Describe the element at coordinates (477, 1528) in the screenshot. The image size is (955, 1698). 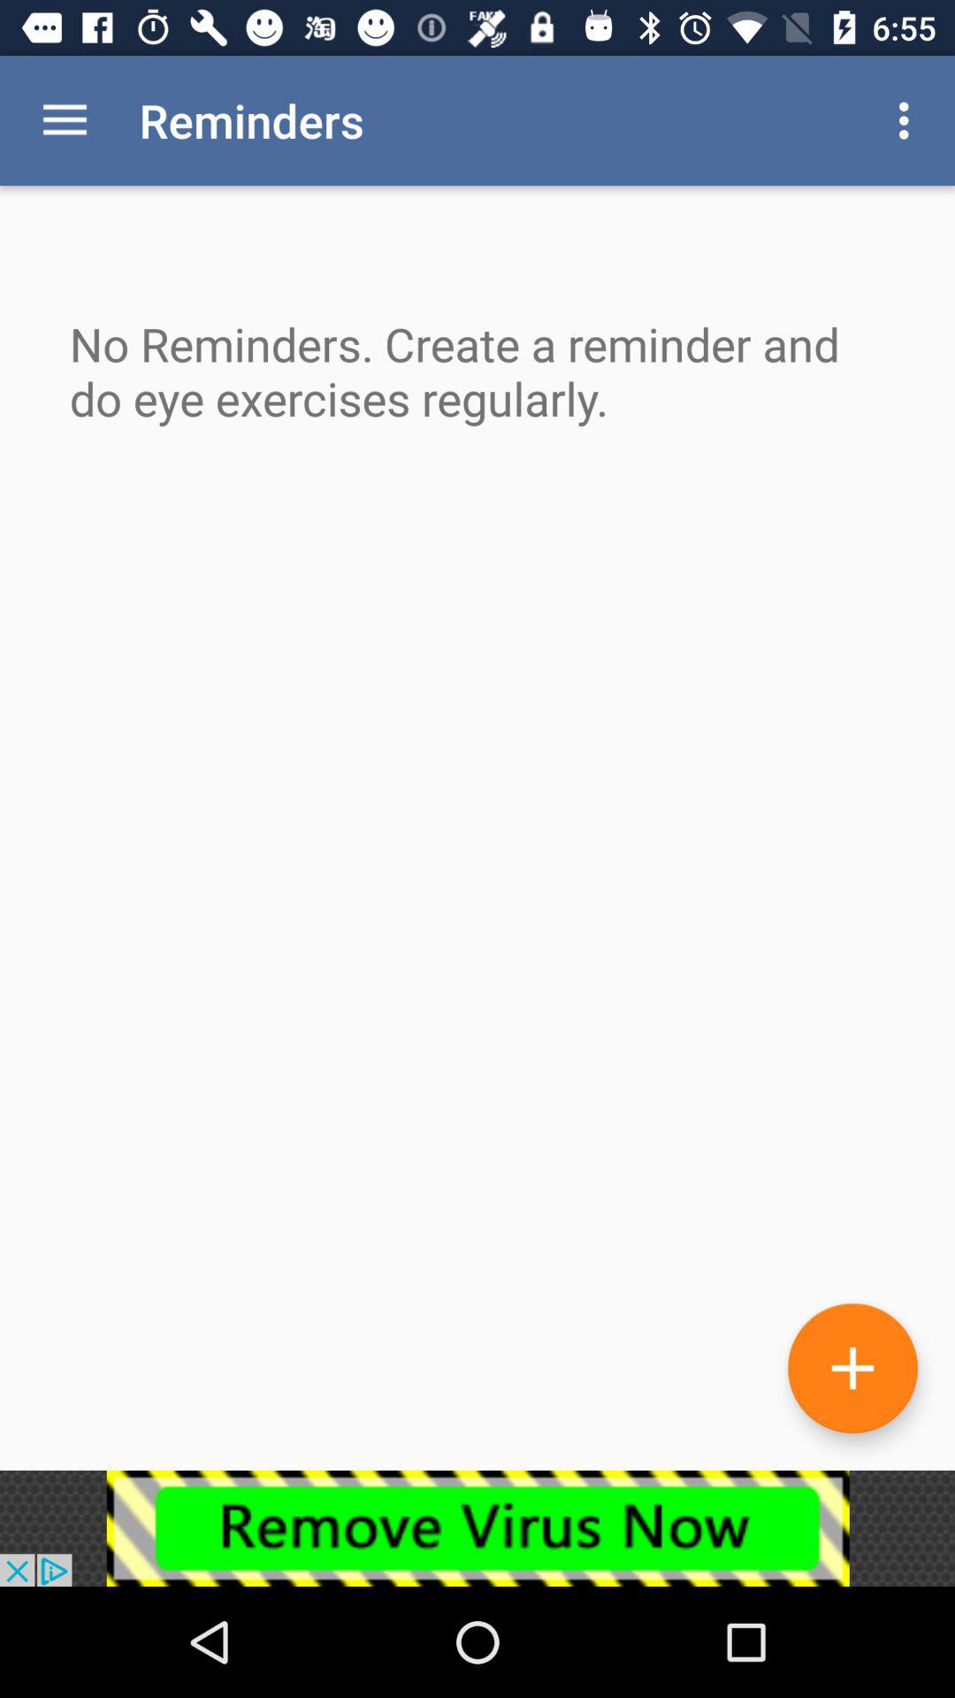
I see `go to advertisement` at that location.